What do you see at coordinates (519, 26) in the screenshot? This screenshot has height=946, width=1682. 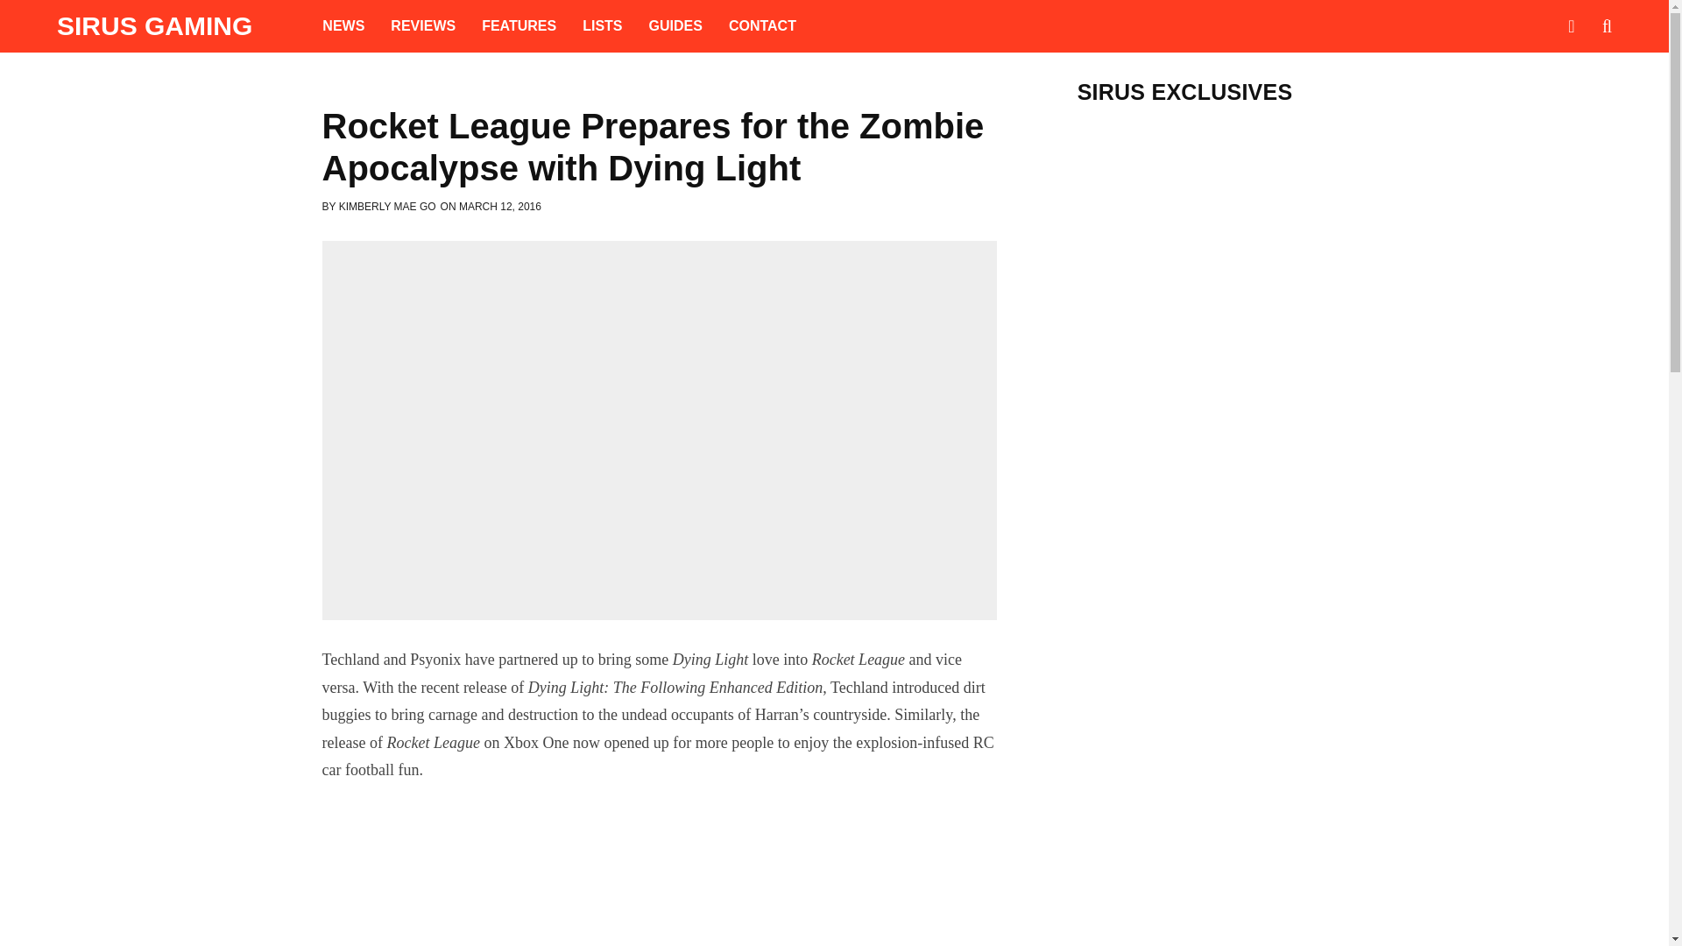 I see `FEATURES` at bounding box center [519, 26].